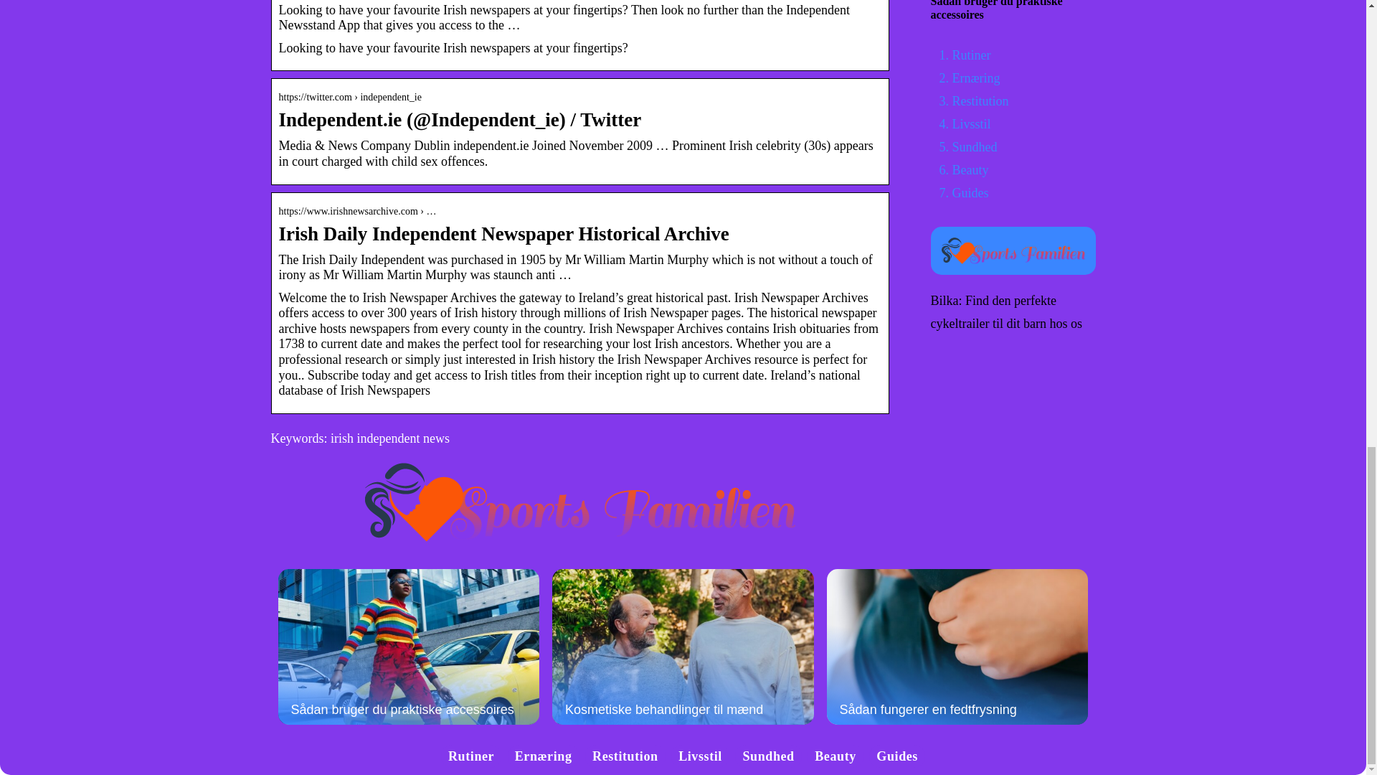 The image size is (1377, 775). Describe the element at coordinates (625, 756) in the screenshot. I see `Restitution` at that location.